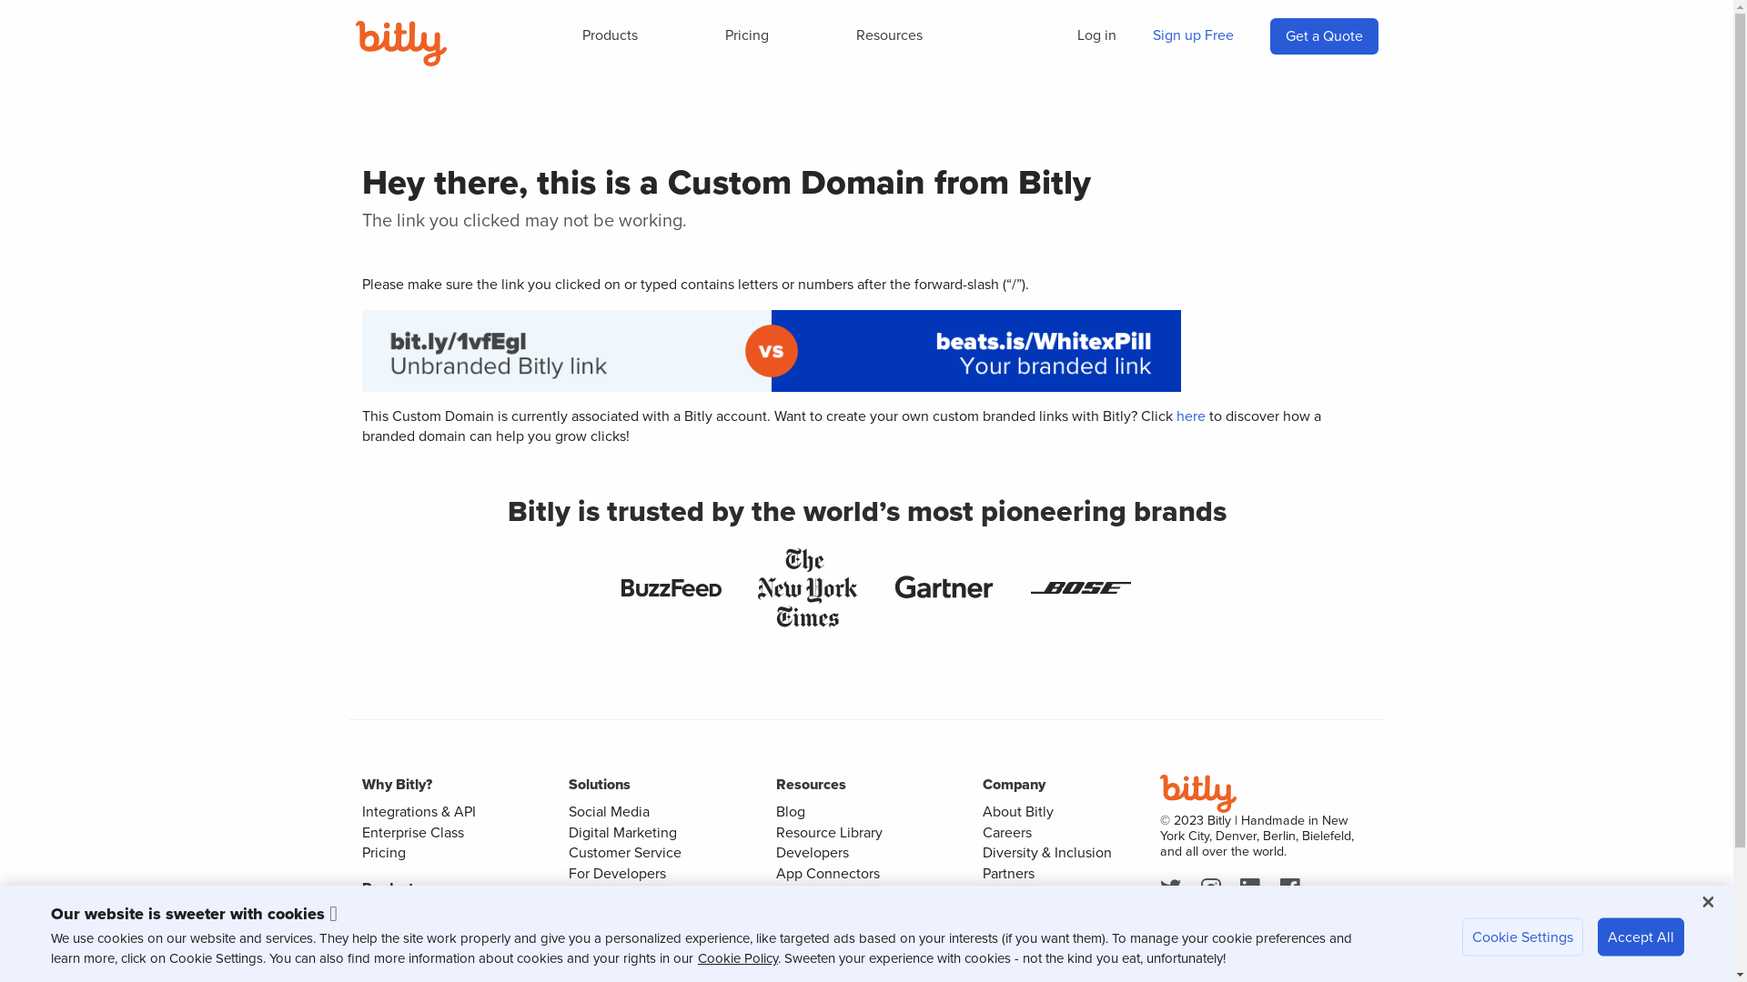 This screenshot has width=1747, height=982. Describe the element at coordinates (828, 833) in the screenshot. I see `Resource Library` at that location.